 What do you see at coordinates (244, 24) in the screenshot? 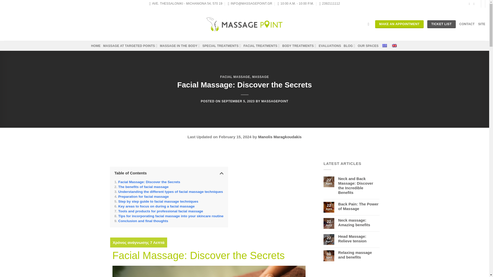
I see `Massagepoint - Massagepoint` at bounding box center [244, 24].